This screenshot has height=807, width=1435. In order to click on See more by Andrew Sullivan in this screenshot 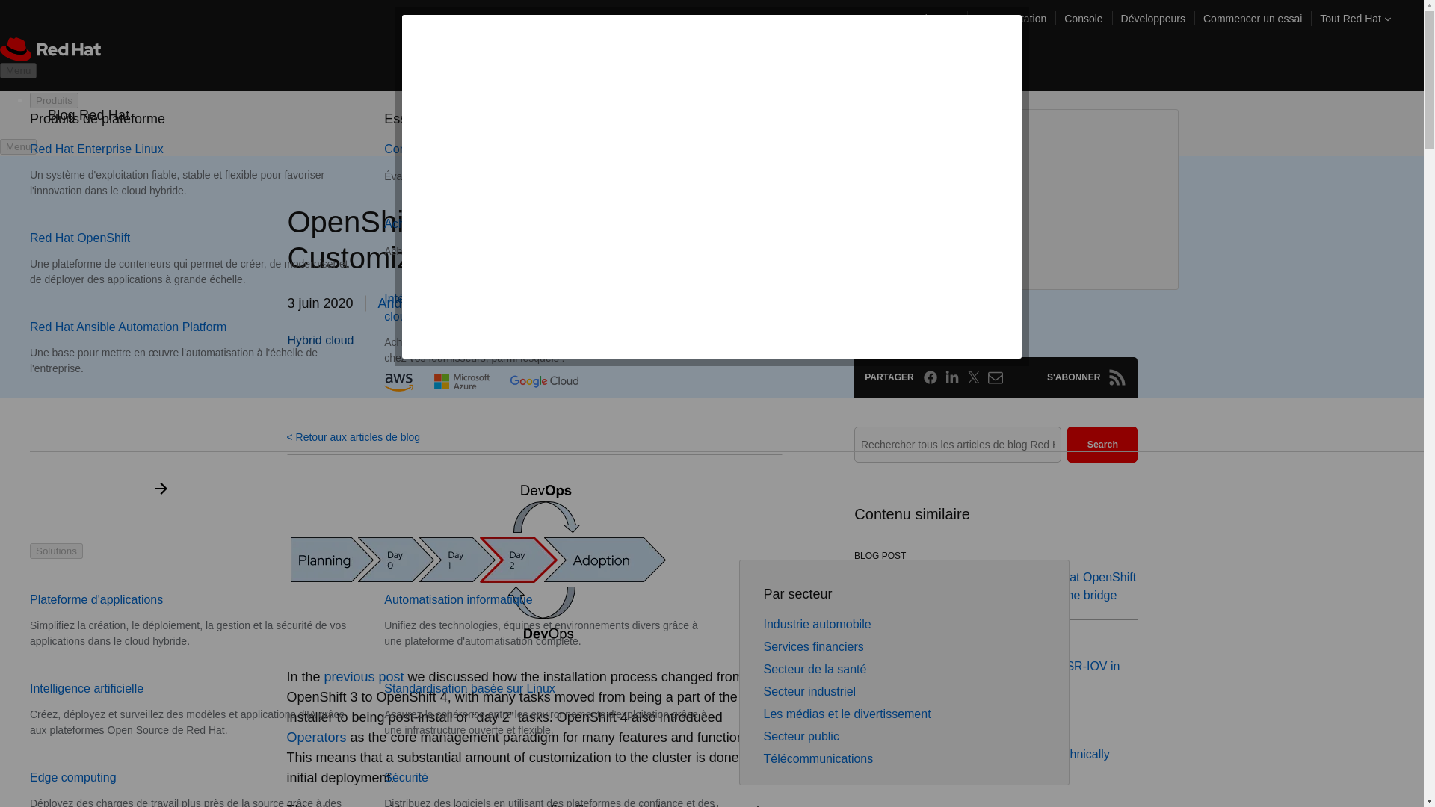, I will do `click(426, 303)`.